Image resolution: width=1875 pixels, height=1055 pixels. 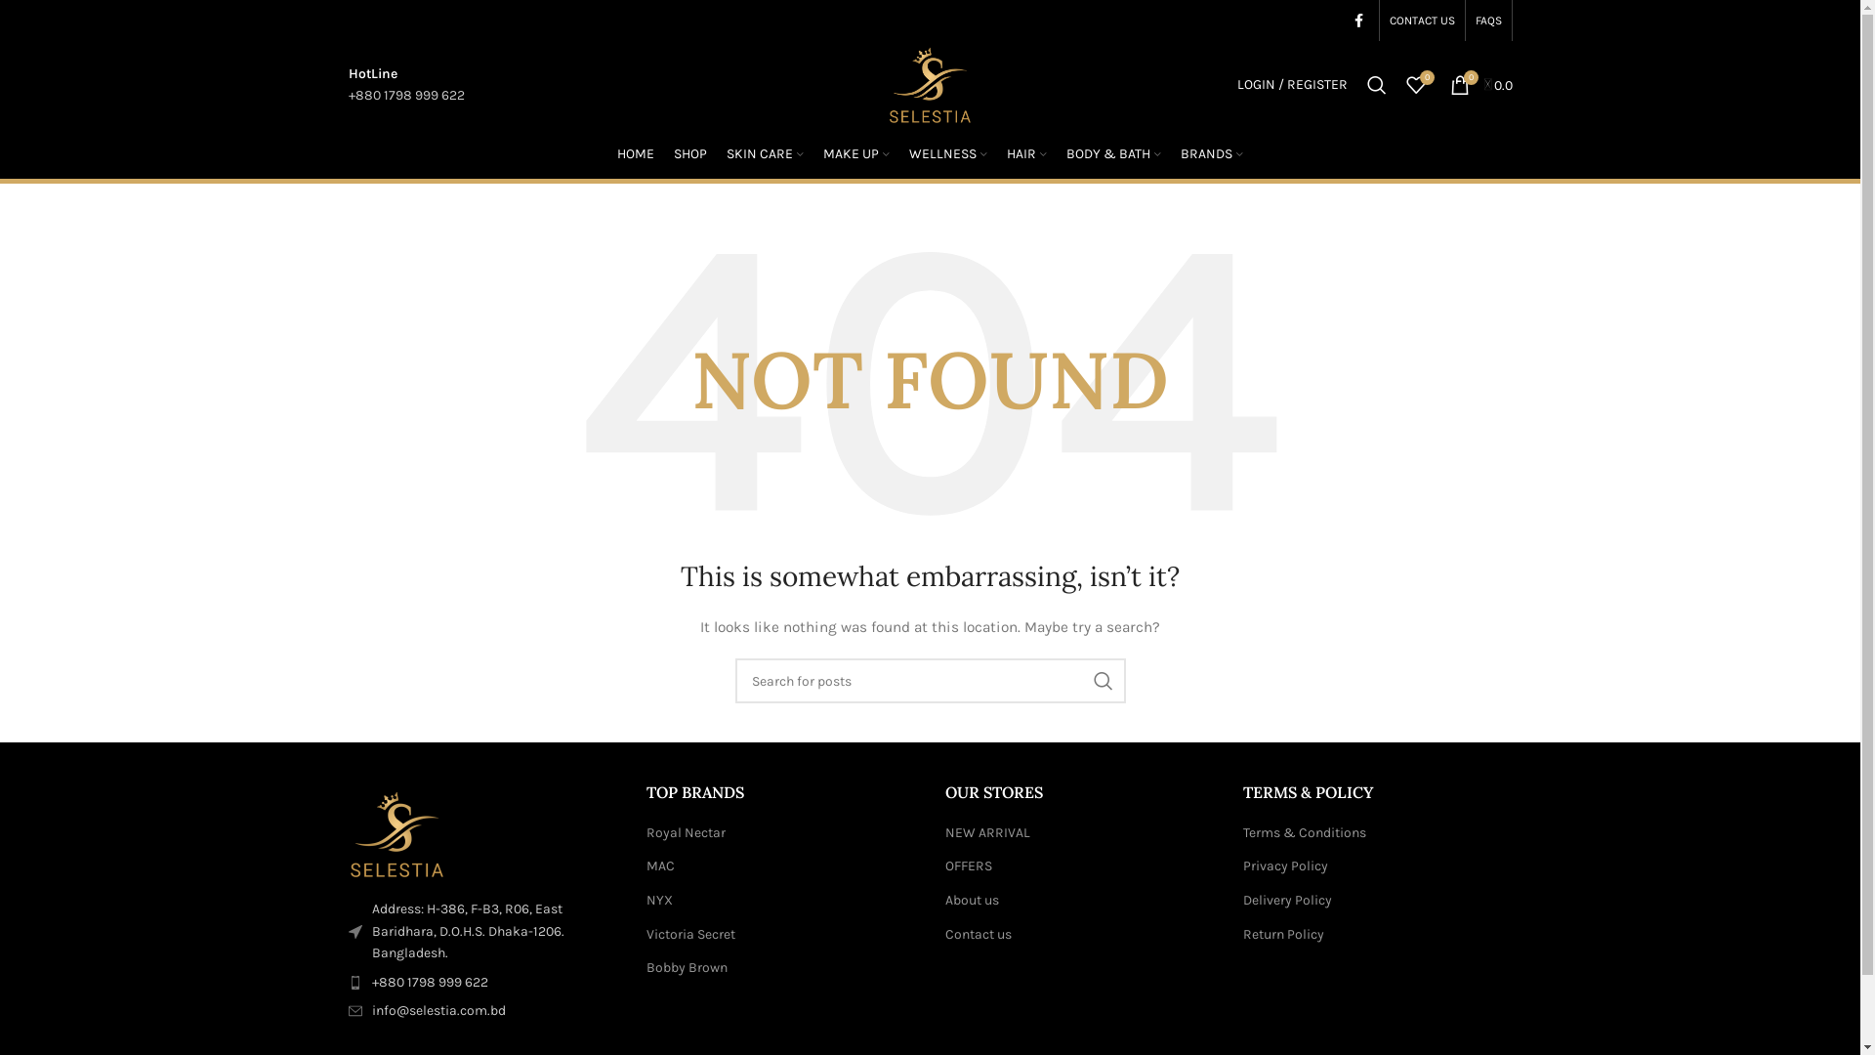 I want to click on wd-cursor-dark, so click(x=354, y=932).